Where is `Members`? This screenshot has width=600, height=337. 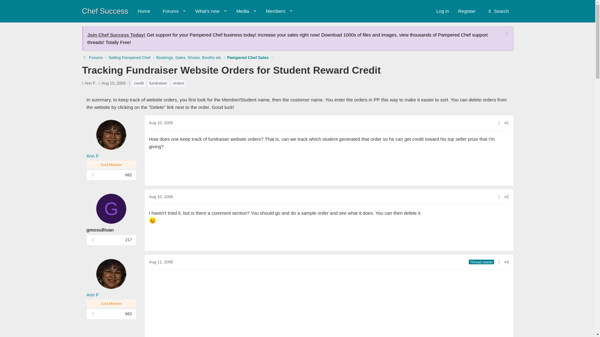 Members is located at coordinates (467, 11).